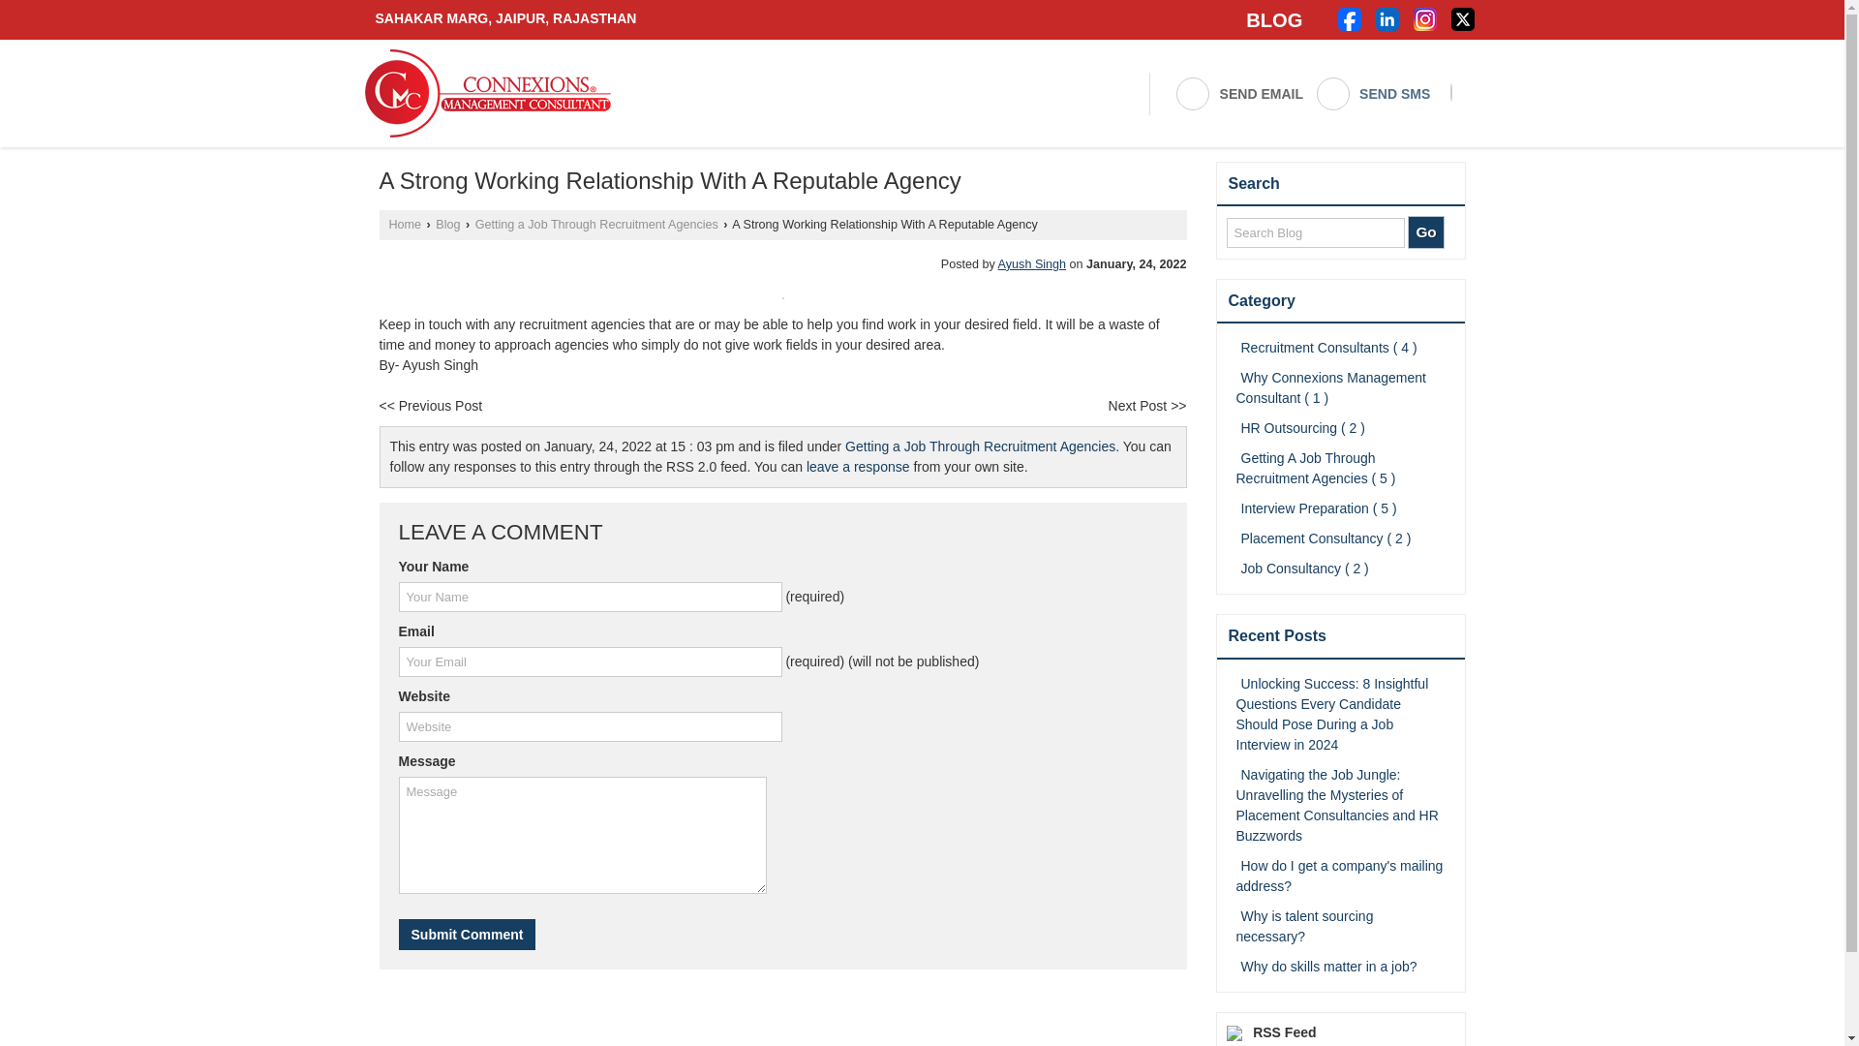 Image resolution: width=1859 pixels, height=1046 pixels. I want to click on BLOG, so click(1276, 19).